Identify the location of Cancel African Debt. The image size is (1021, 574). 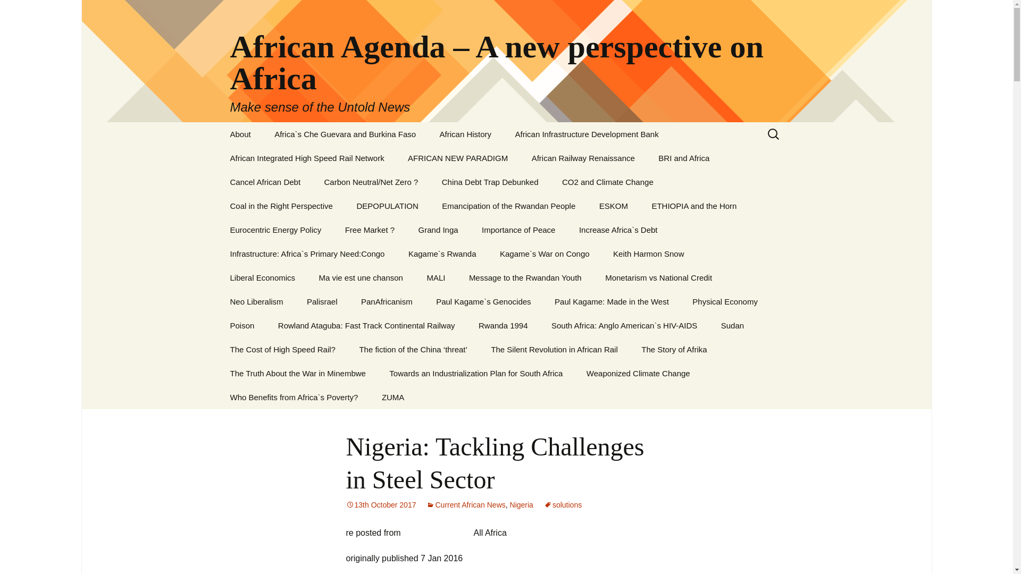
(265, 182).